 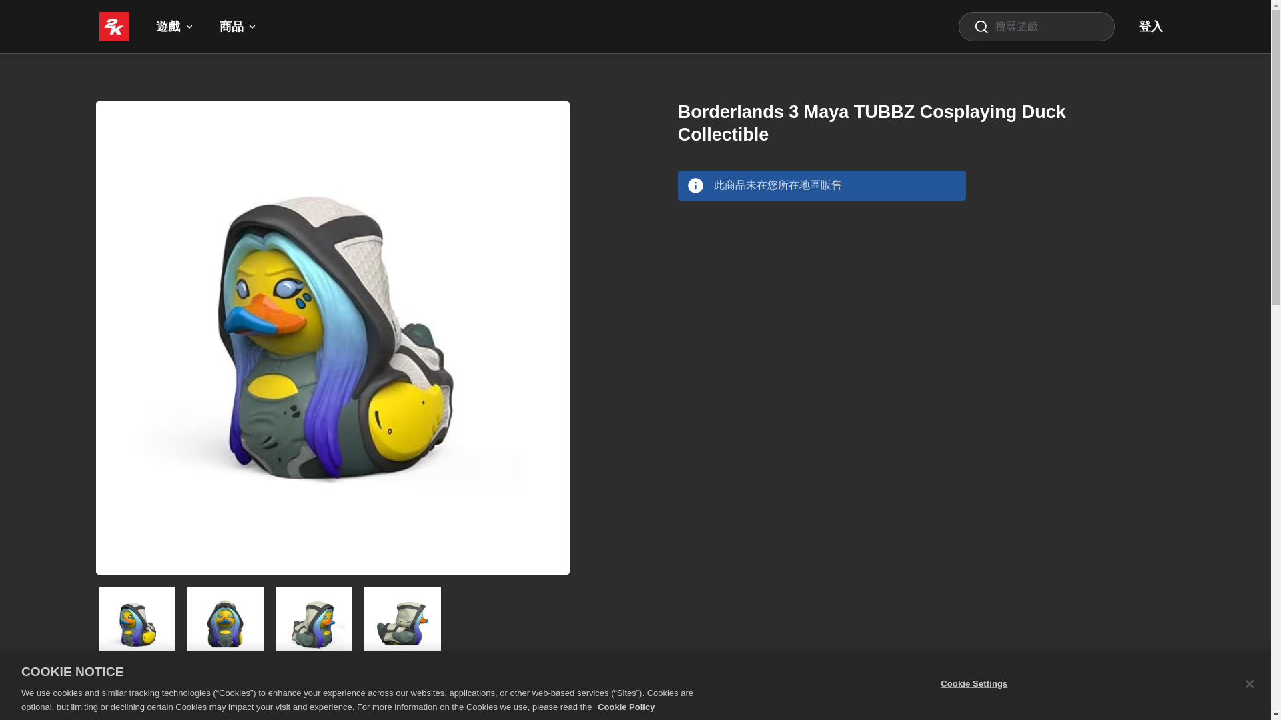 What do you see at coordinates (226, 625) in the screenshot?
I see `1` at bounding box center [226, 625].